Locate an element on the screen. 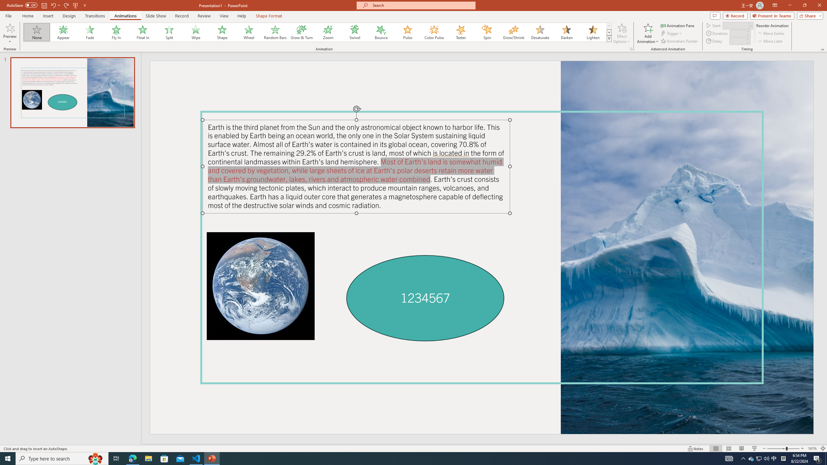  Notes  is located at coordinates (696, 449).